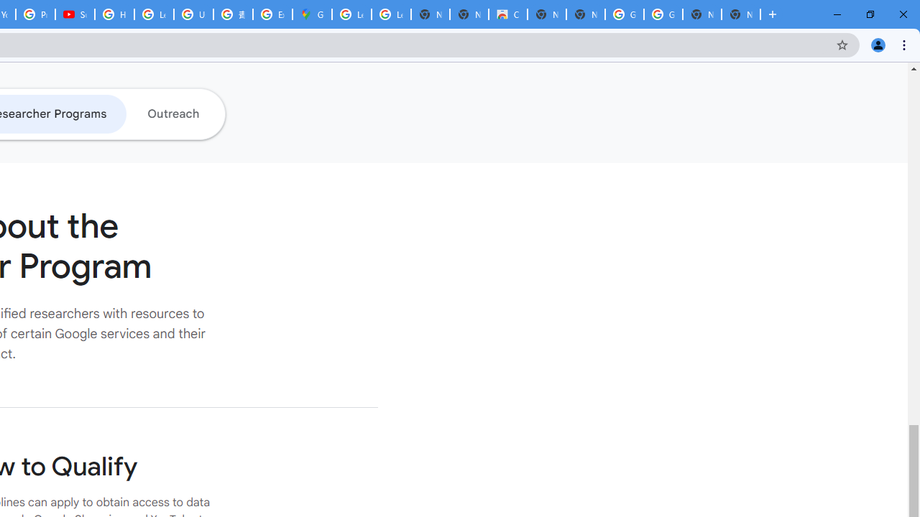 This screenshot has height=517, width=920. Describe the element at coordinates (507, 14) in the screenshot. I see `Chrome Web Store` at that location.